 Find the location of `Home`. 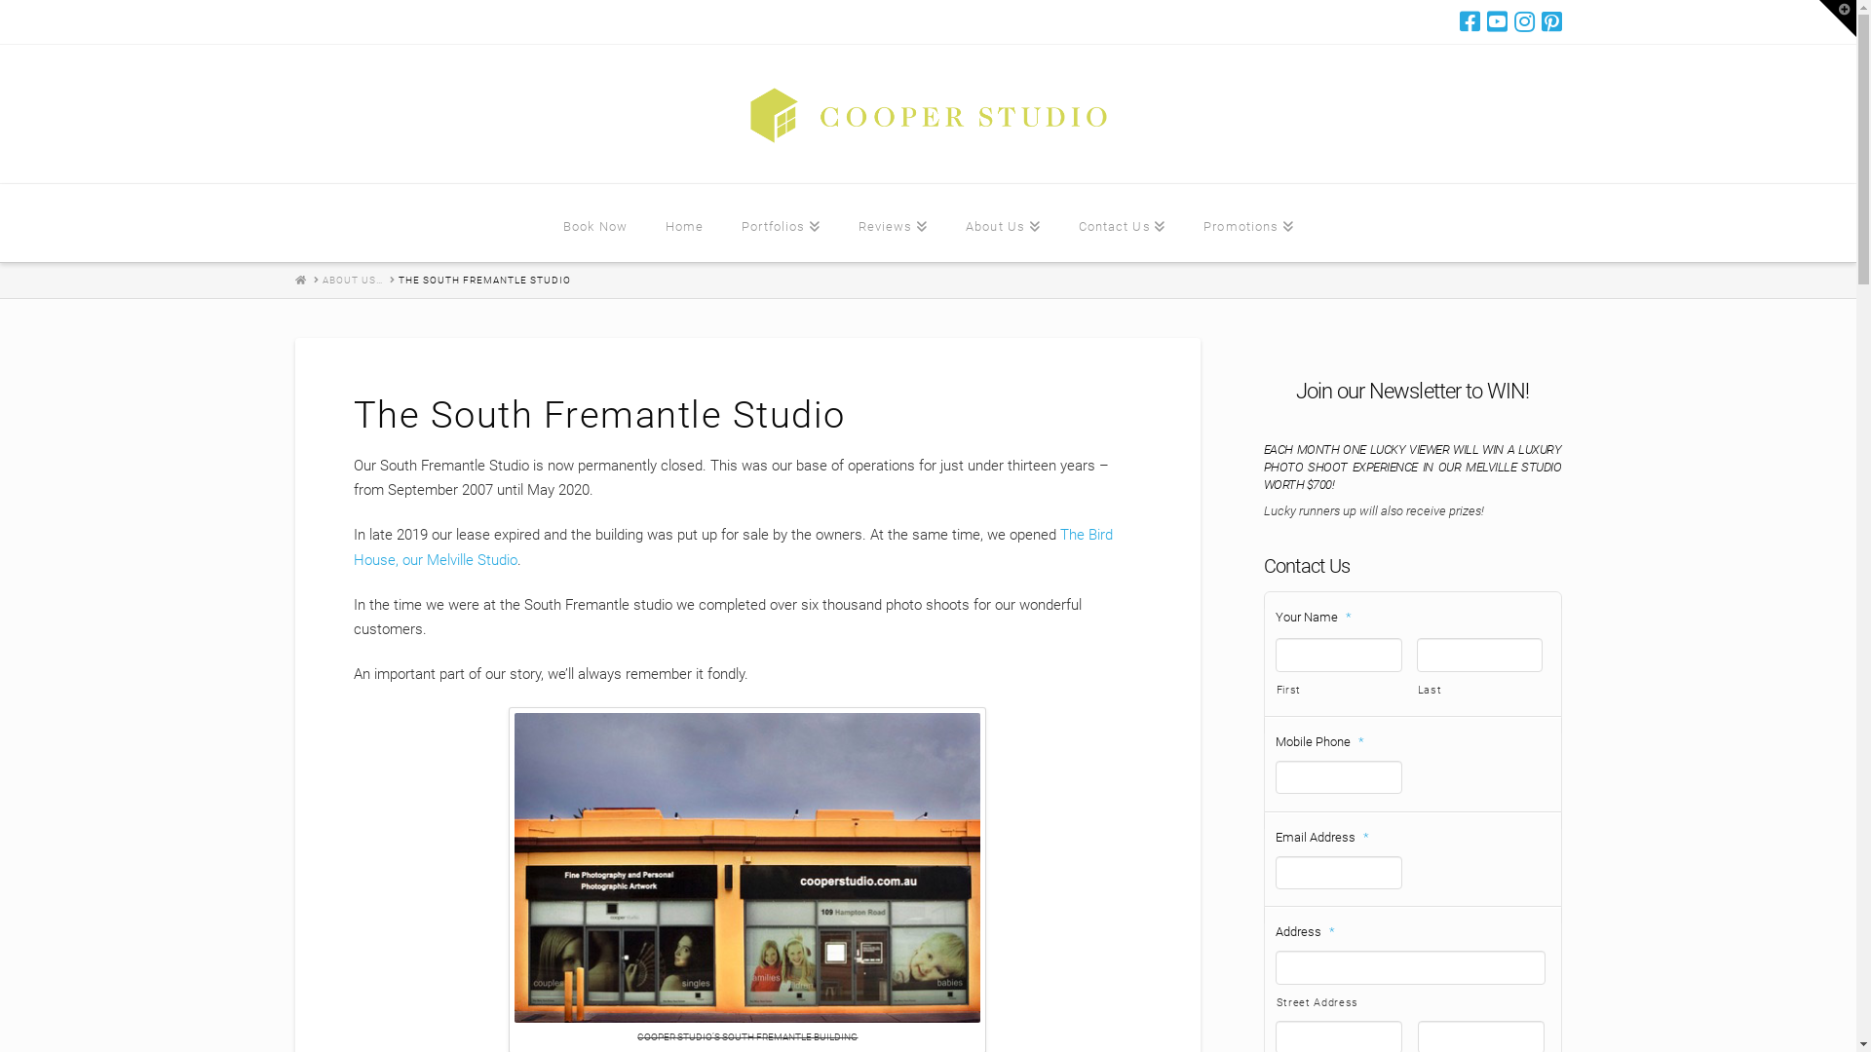

Home is located at coordinates (684, 223).